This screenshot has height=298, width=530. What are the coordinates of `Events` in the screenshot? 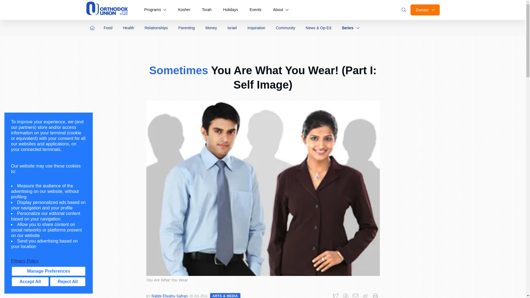 It's located at (255, 10).